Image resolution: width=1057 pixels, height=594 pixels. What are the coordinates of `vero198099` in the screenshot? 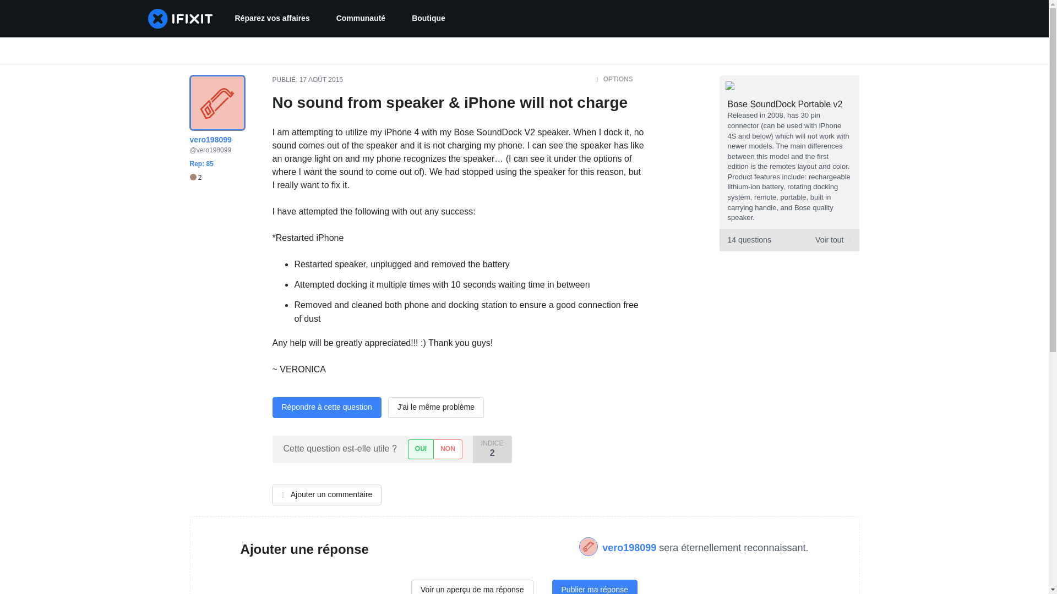 It's located at (428, 19).